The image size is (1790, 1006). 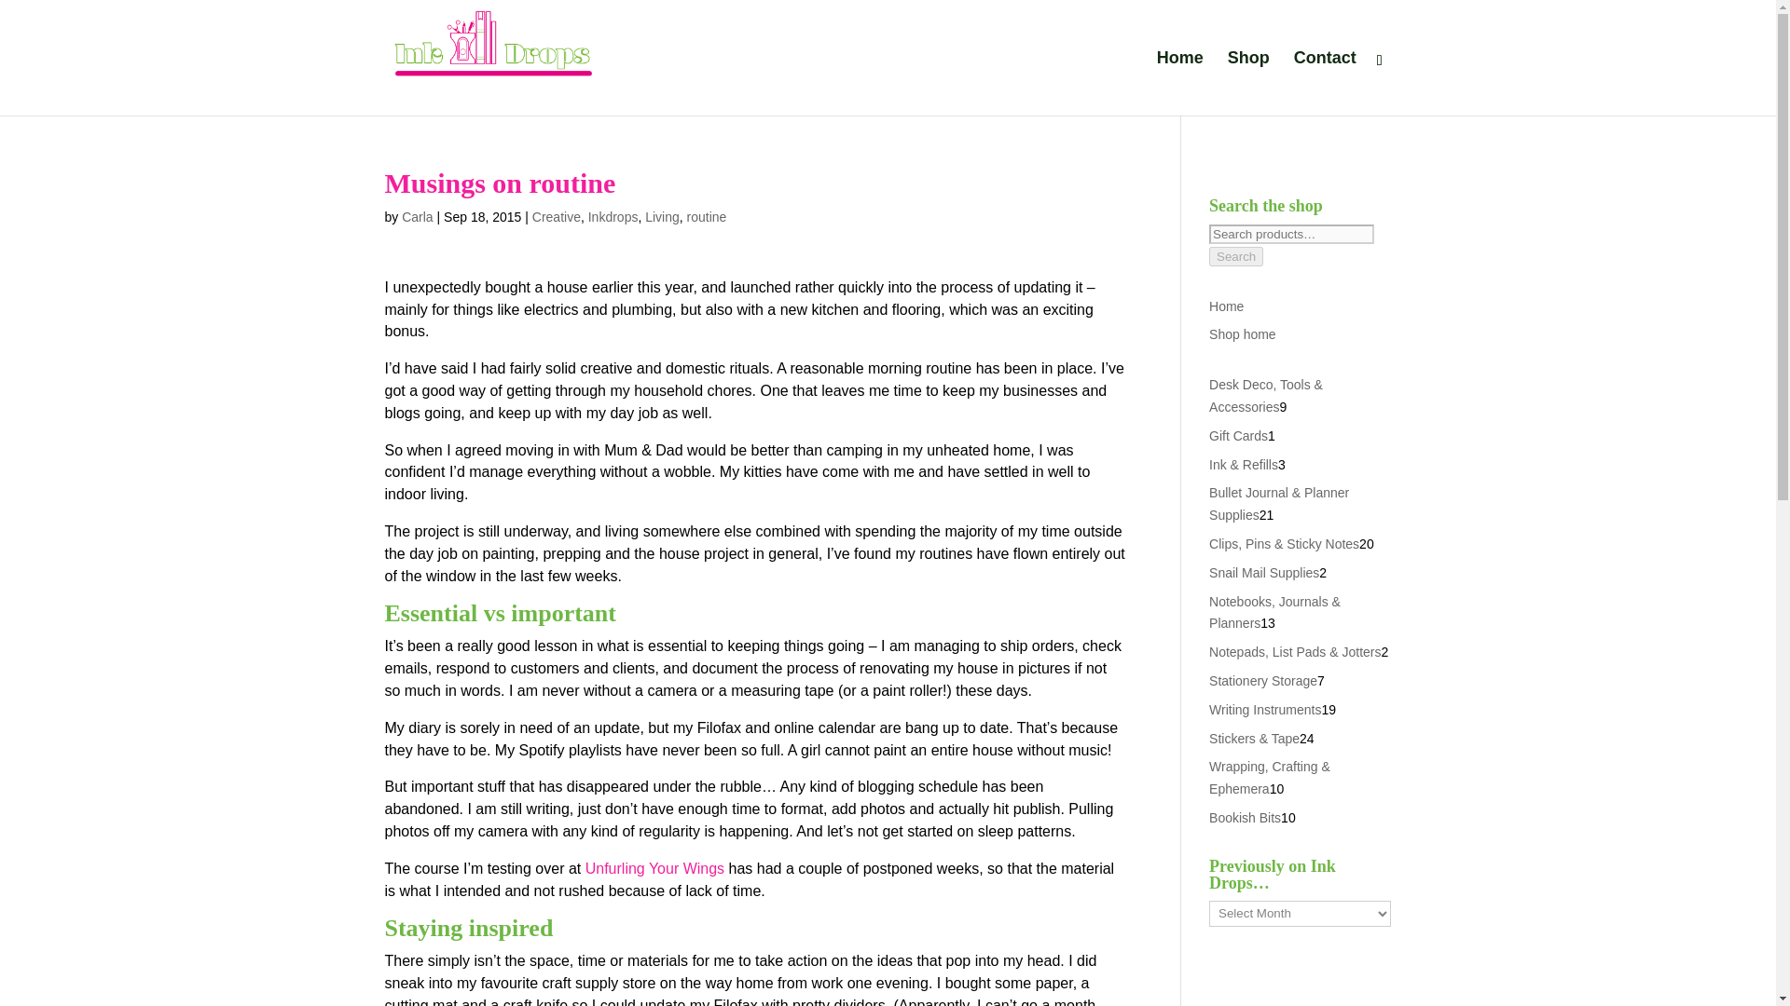 What do you see at coordinates (556, 216) in the screenshot?
I see `Creative` at bounding box center [556, 216].